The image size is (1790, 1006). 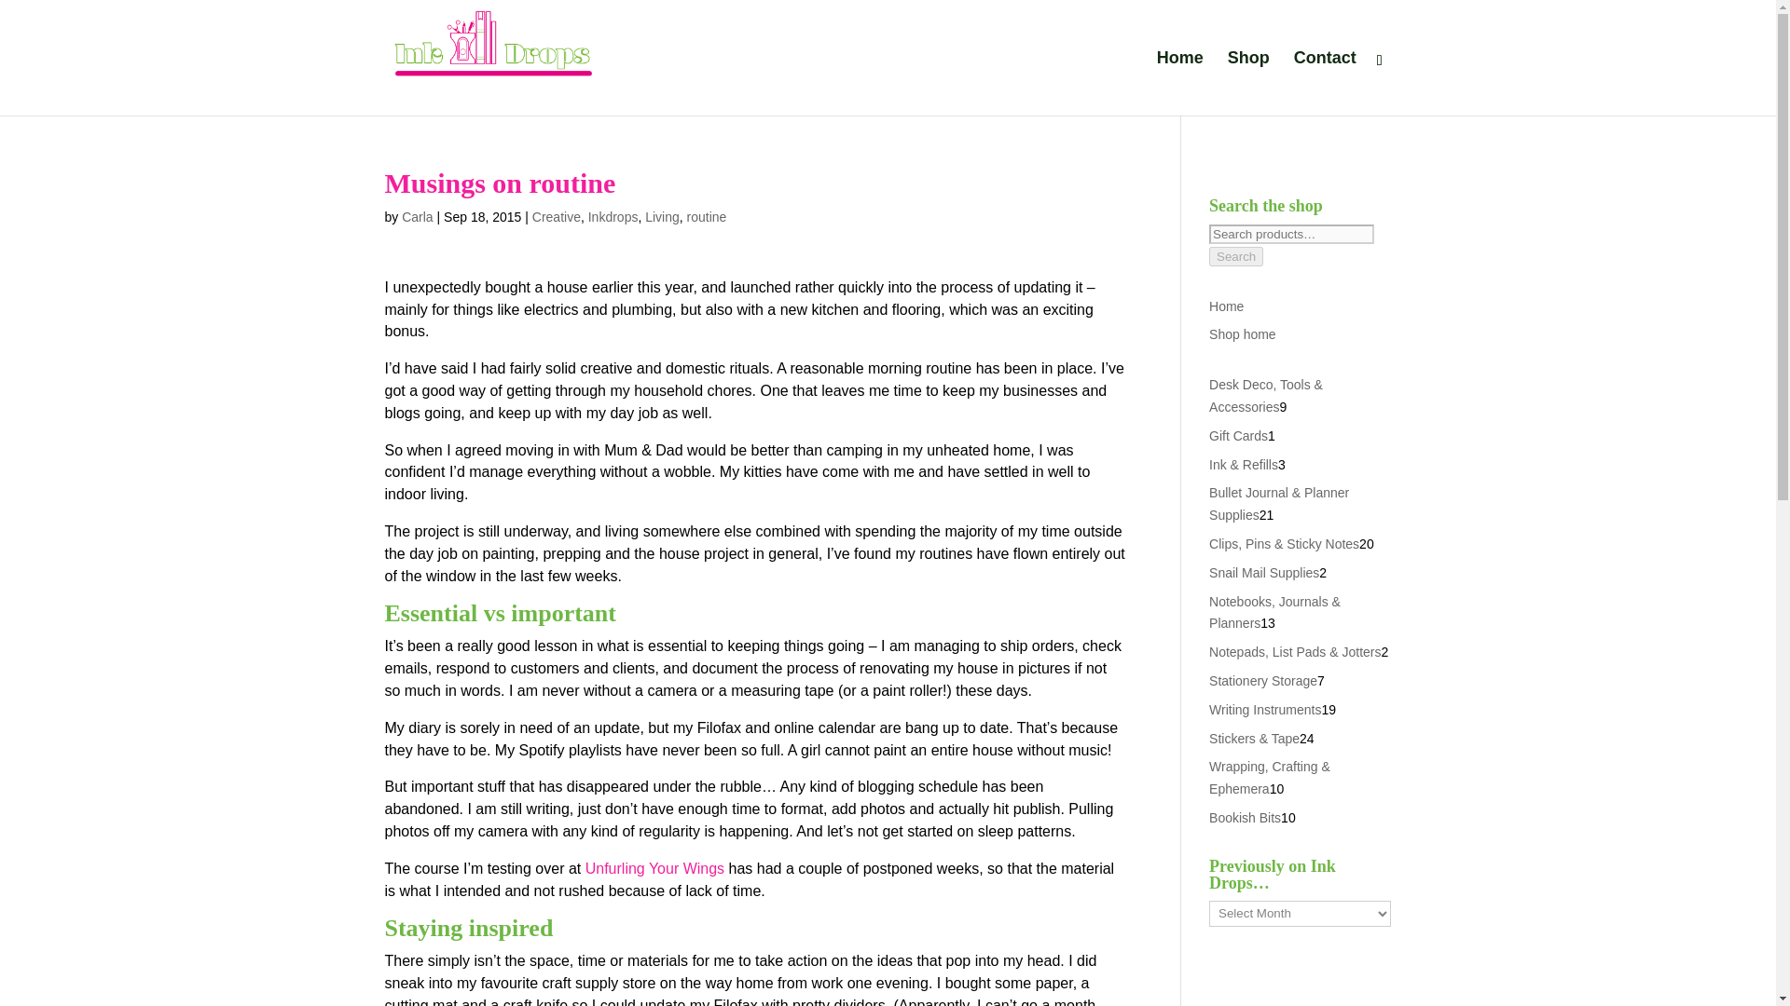 What do you see at coordinates (556, 216) in the screenshot?
I see `Creative` at bounding box center [556, 216].